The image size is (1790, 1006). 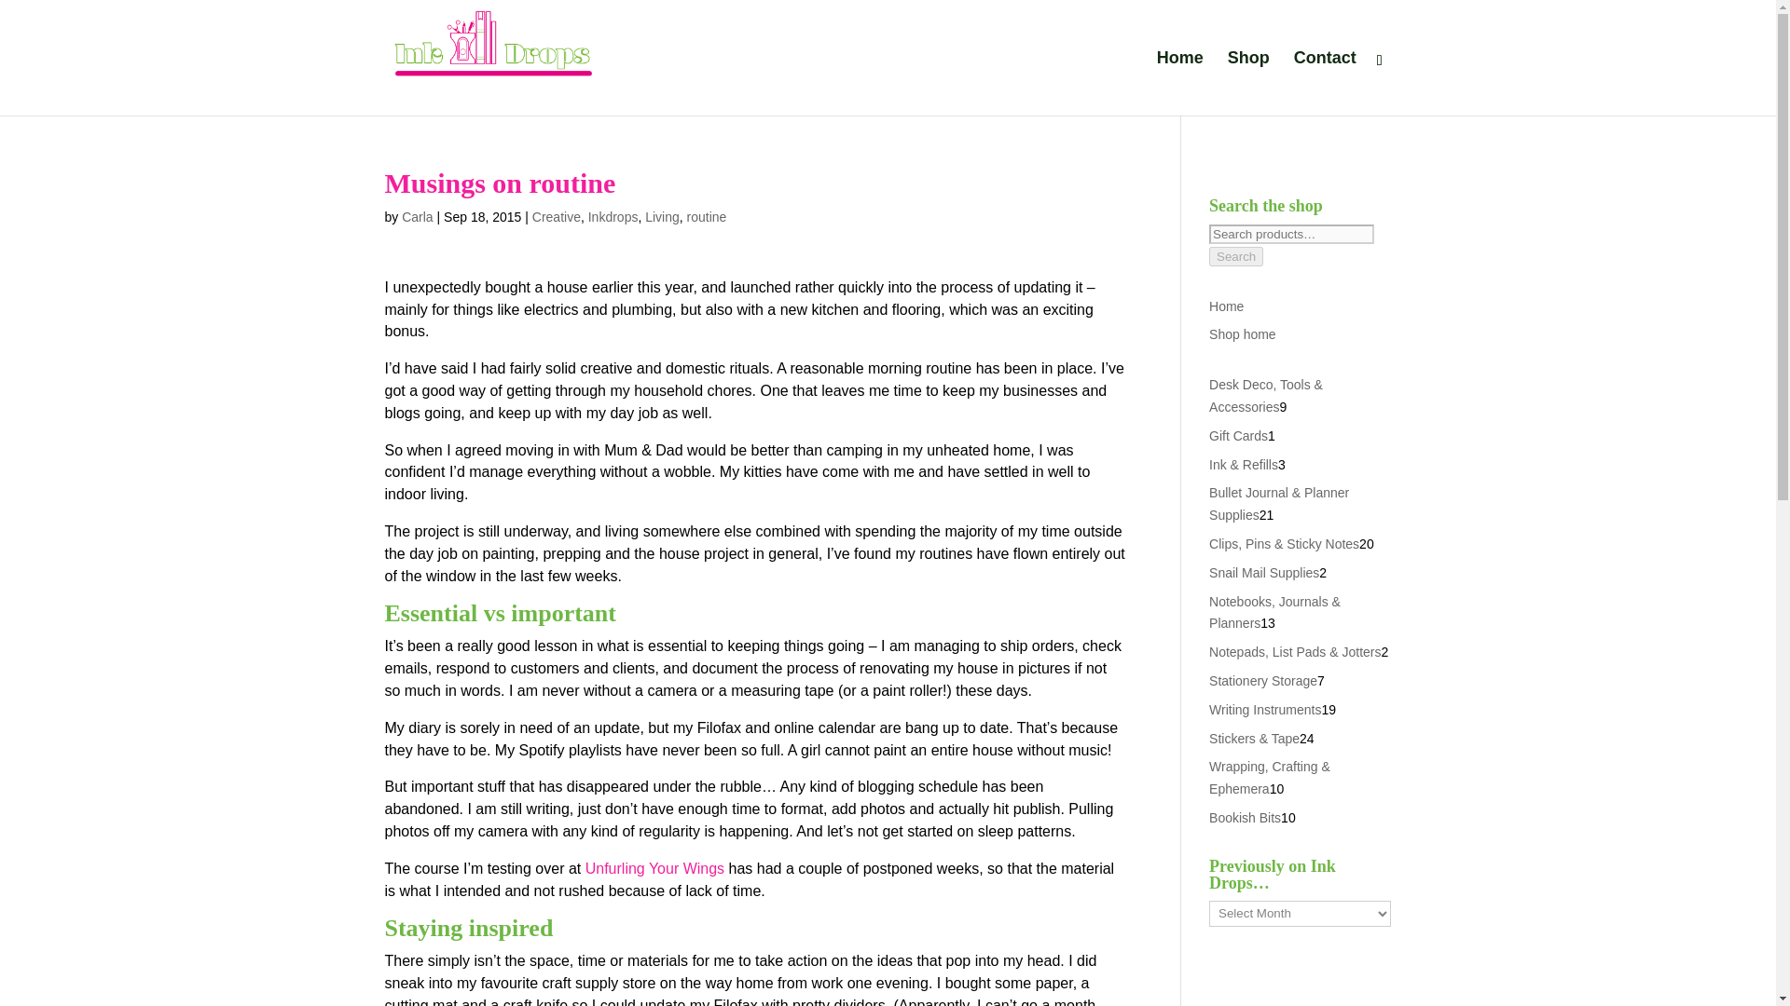 What do you see at coordinates (556, 216) in the screenshot?
I see `Creative` at bounding box center [556, 216].